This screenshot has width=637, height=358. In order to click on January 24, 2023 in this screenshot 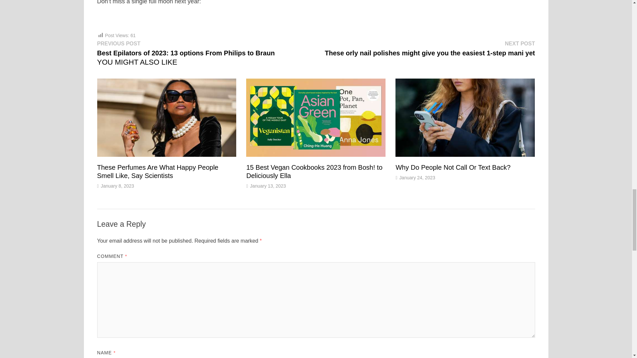, I will do `click(417, 178)`.